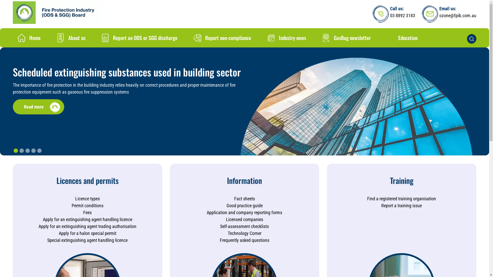 This screenshot has width=493, height=277. What do you see at coordinates (87, 240) in the screenshot?
I see `Special extinguishing agent handling licence` at bounding box center [87, 240].